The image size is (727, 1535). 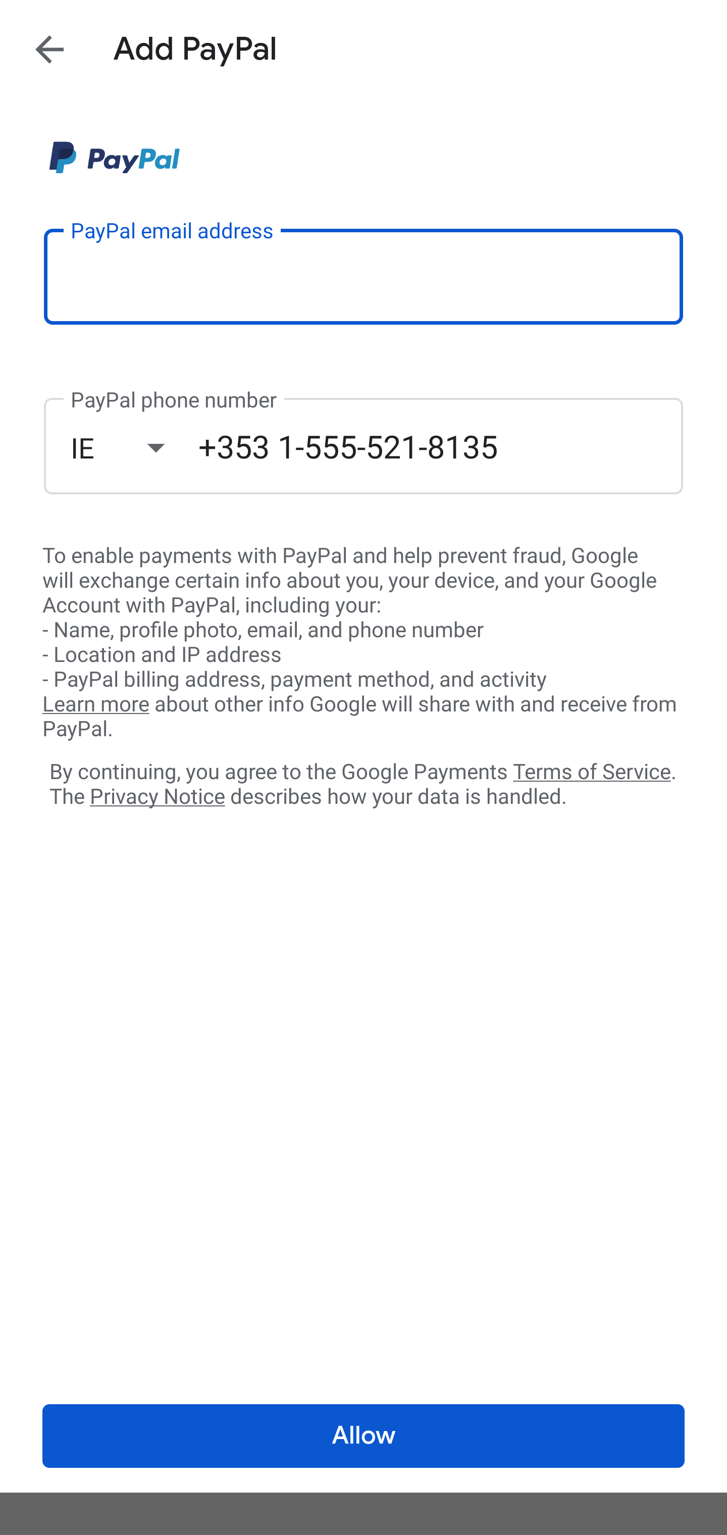 What do you see at coordinates (363, 1436) in the screenshot?
I see `Allow` at bounding box center [363, 1436].